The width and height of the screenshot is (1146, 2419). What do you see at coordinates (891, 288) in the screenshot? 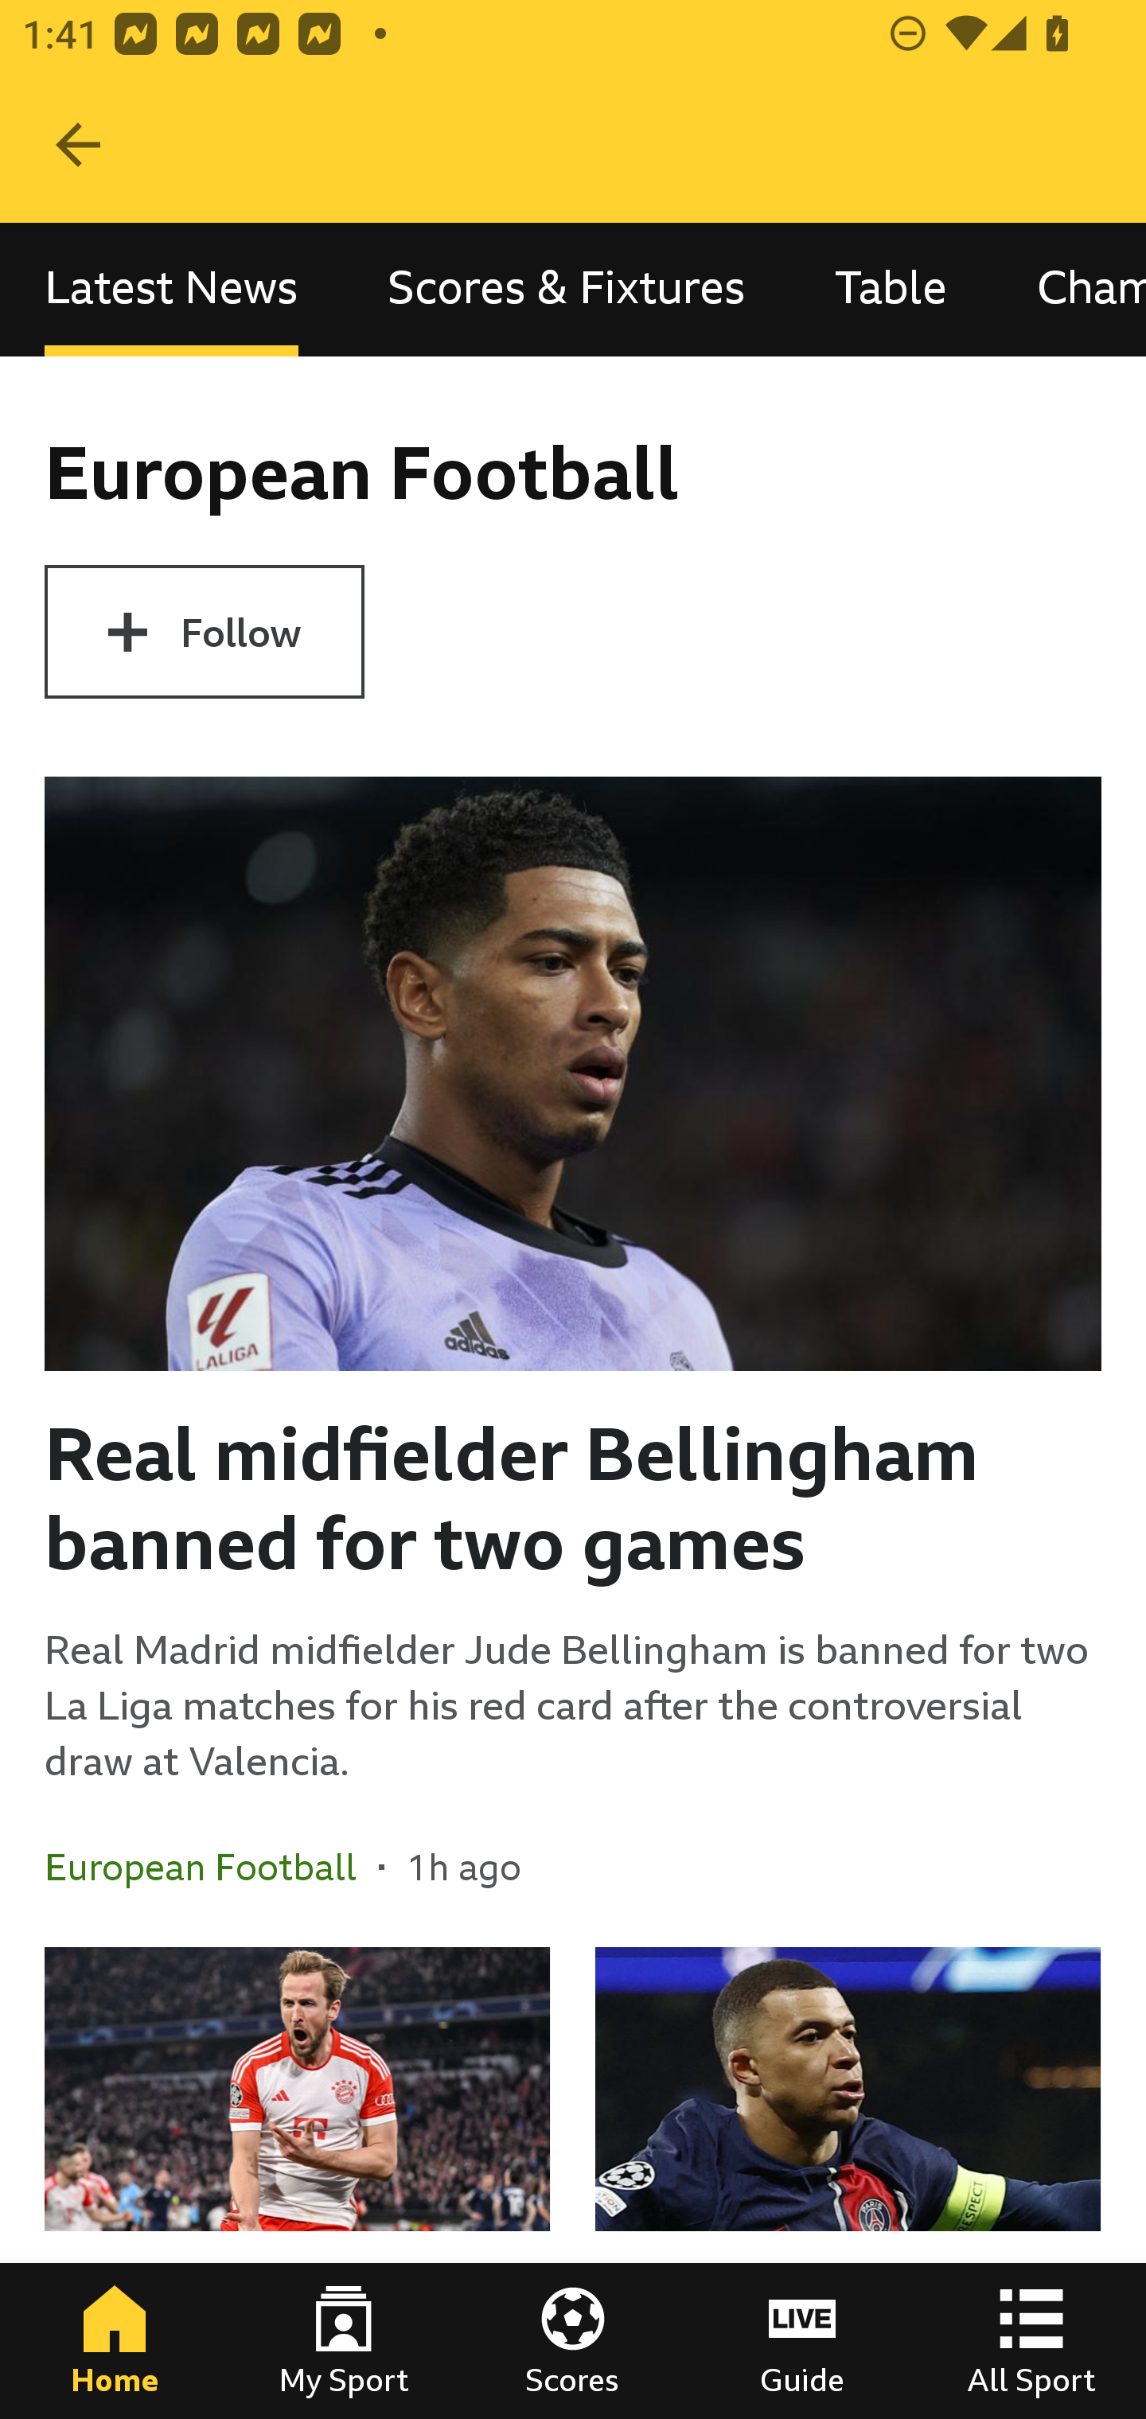
I see `Table` at bounding box center [891, 288].